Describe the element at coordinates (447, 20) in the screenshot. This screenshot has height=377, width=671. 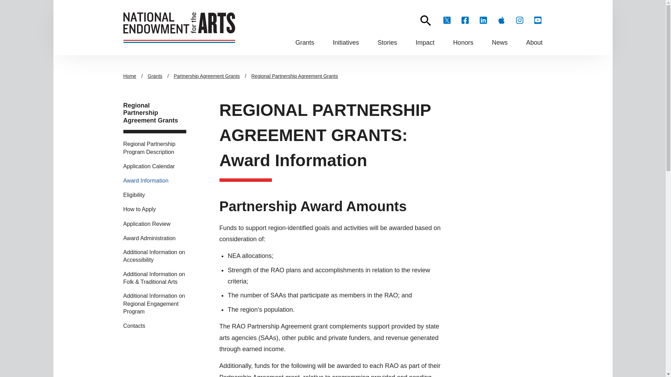
I see `Follow us on X` at that location.